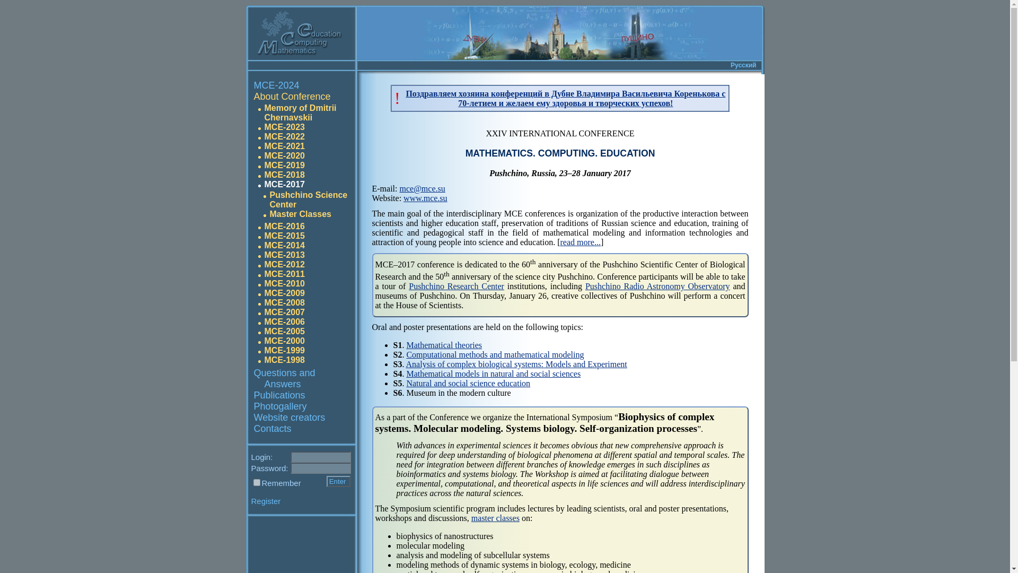  What do you see at coordinates (284, 264) in the screenshot?
I see `MCE-2012` at bounding box center [284, 264].